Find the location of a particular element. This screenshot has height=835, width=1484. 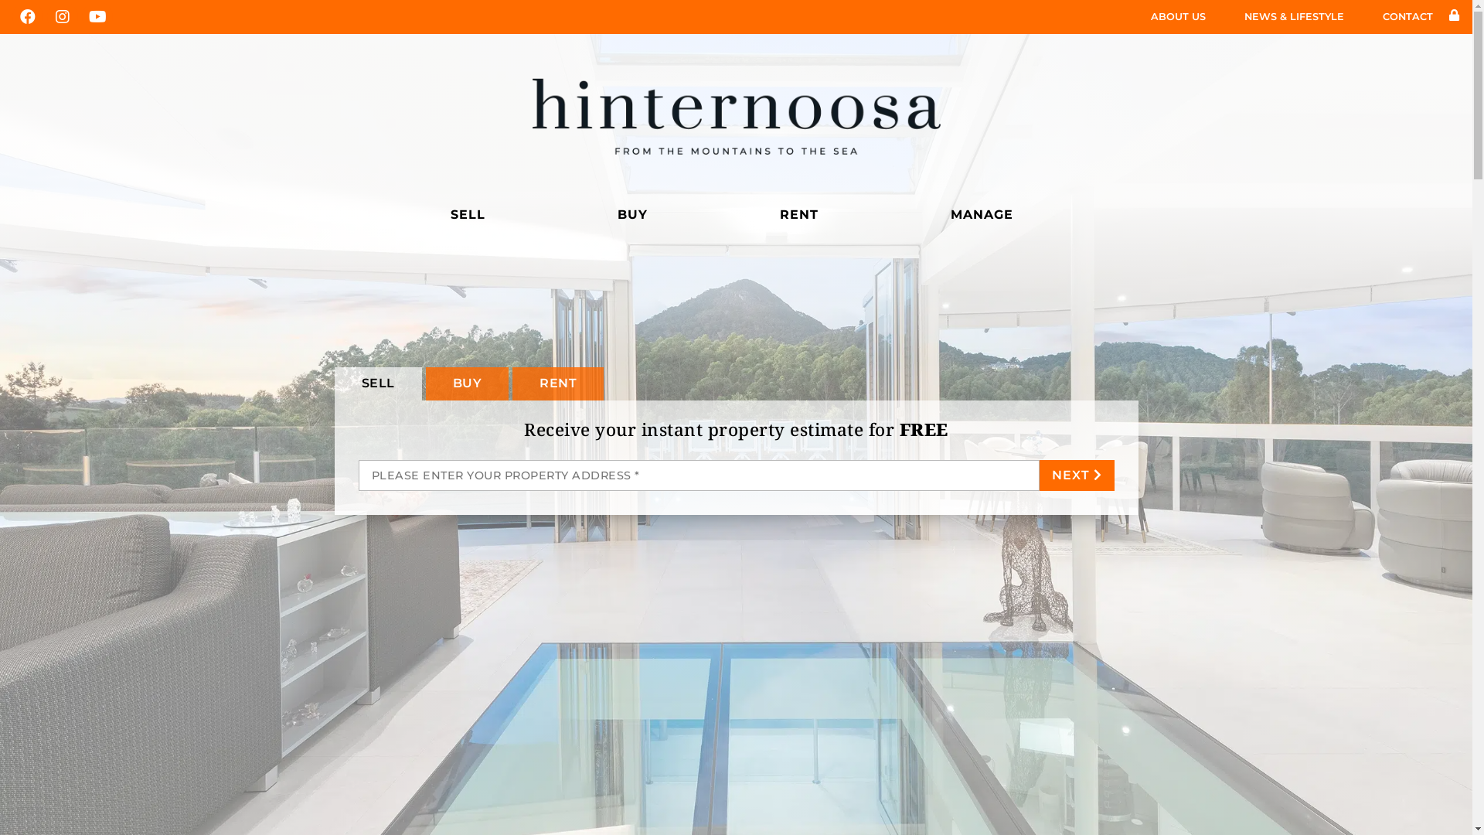

NEXT is located at coordinates (1076, 475).